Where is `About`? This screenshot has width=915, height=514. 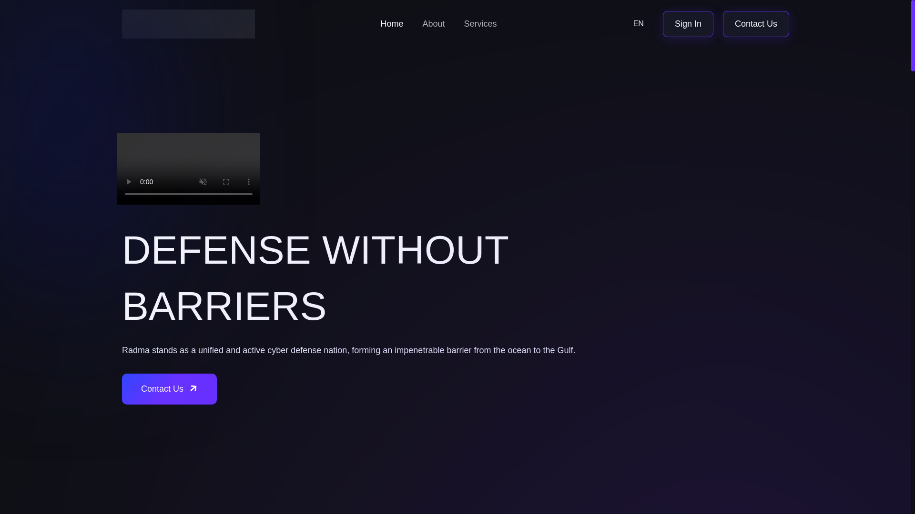 About is located at coordinates (433, 24).